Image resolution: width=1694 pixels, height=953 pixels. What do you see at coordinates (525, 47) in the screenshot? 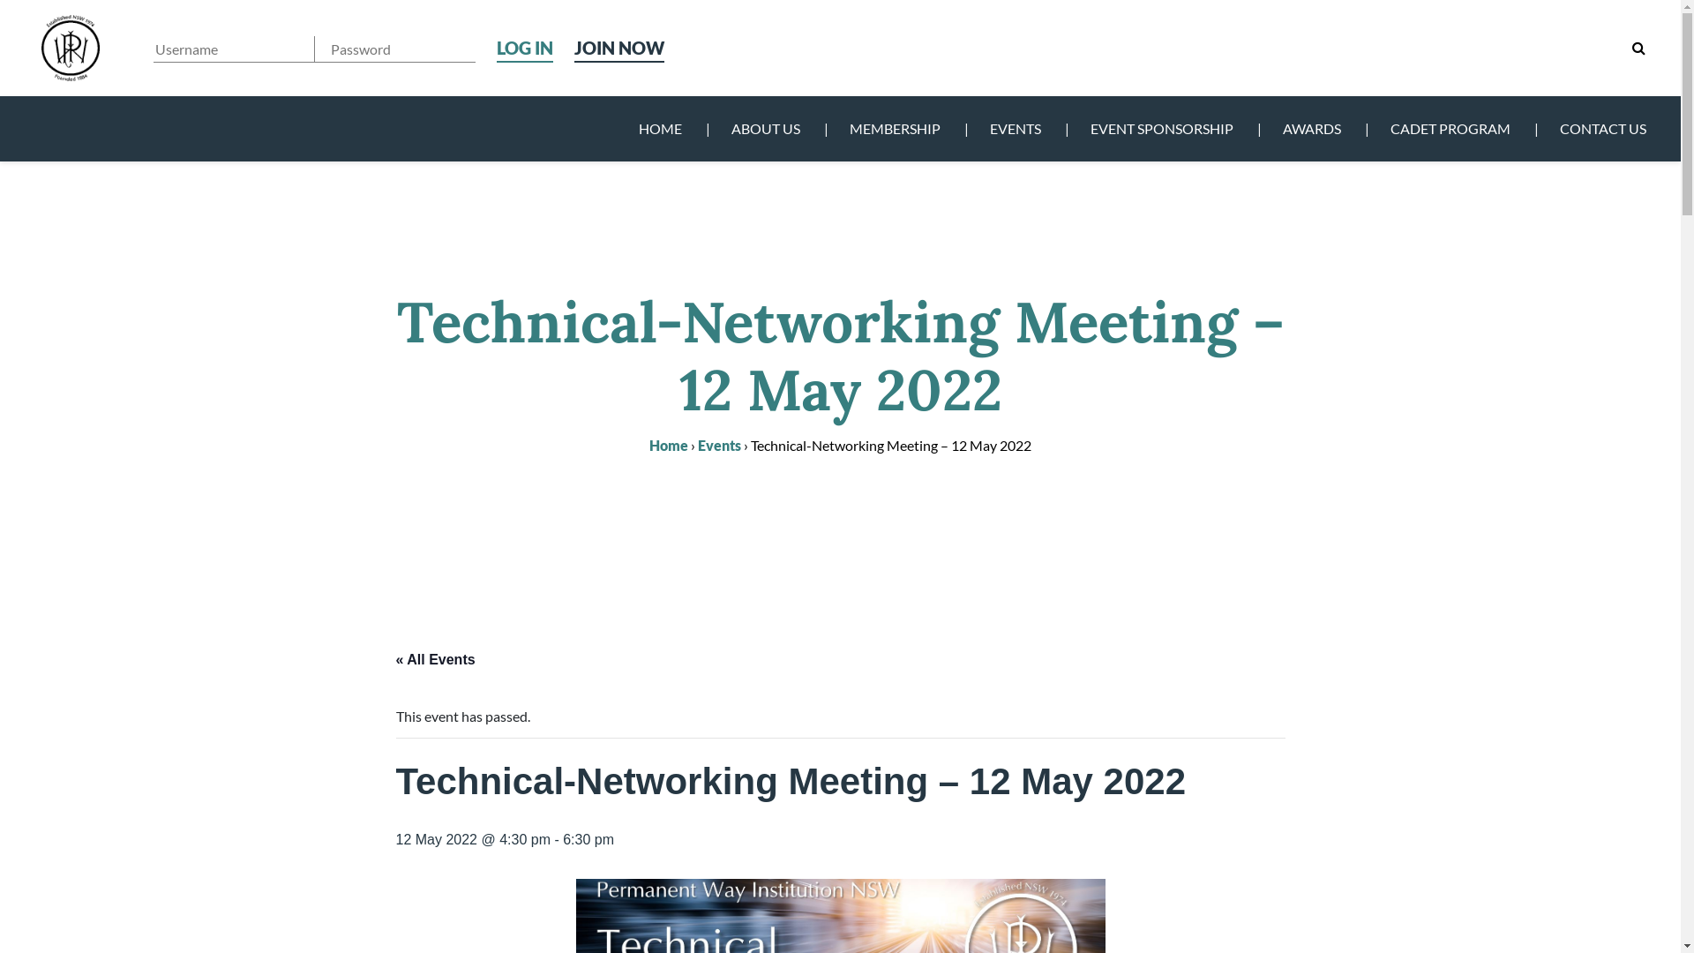
I see `Log In` at bounding box center [525, 47].